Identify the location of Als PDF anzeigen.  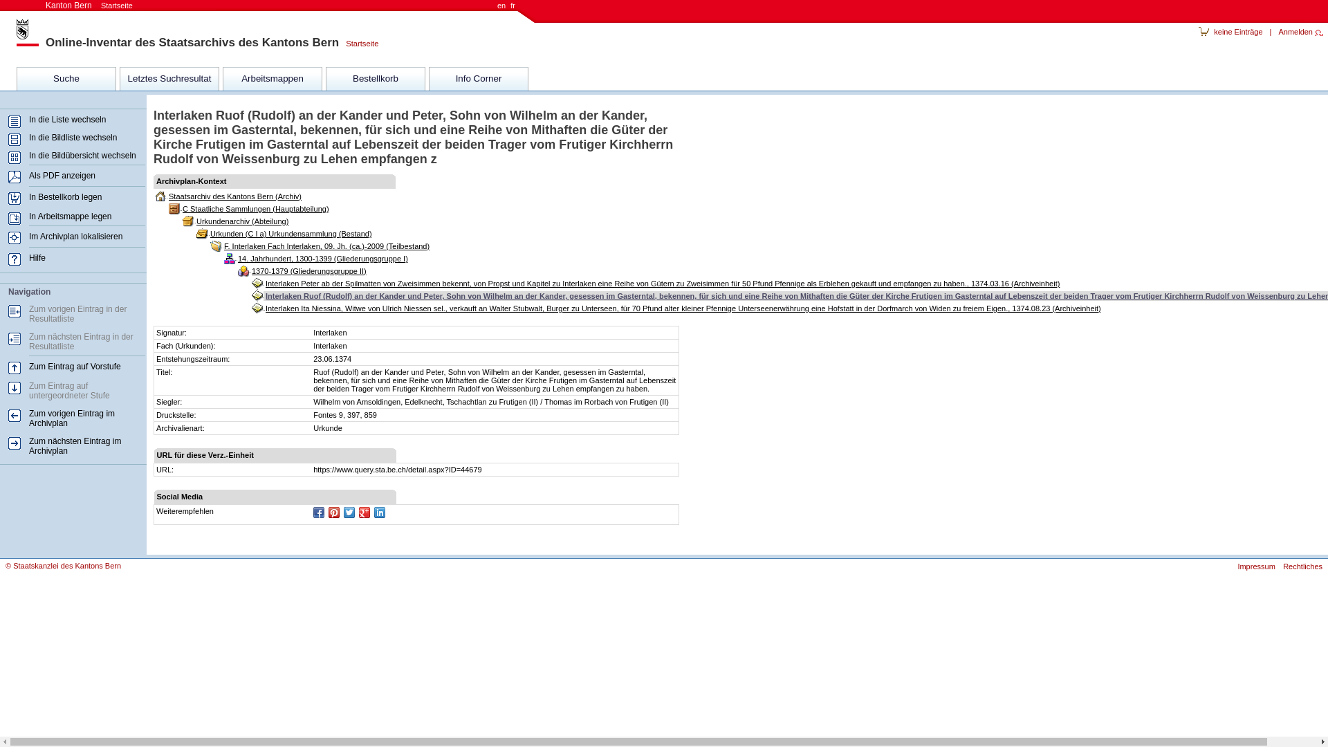
(62, 176).